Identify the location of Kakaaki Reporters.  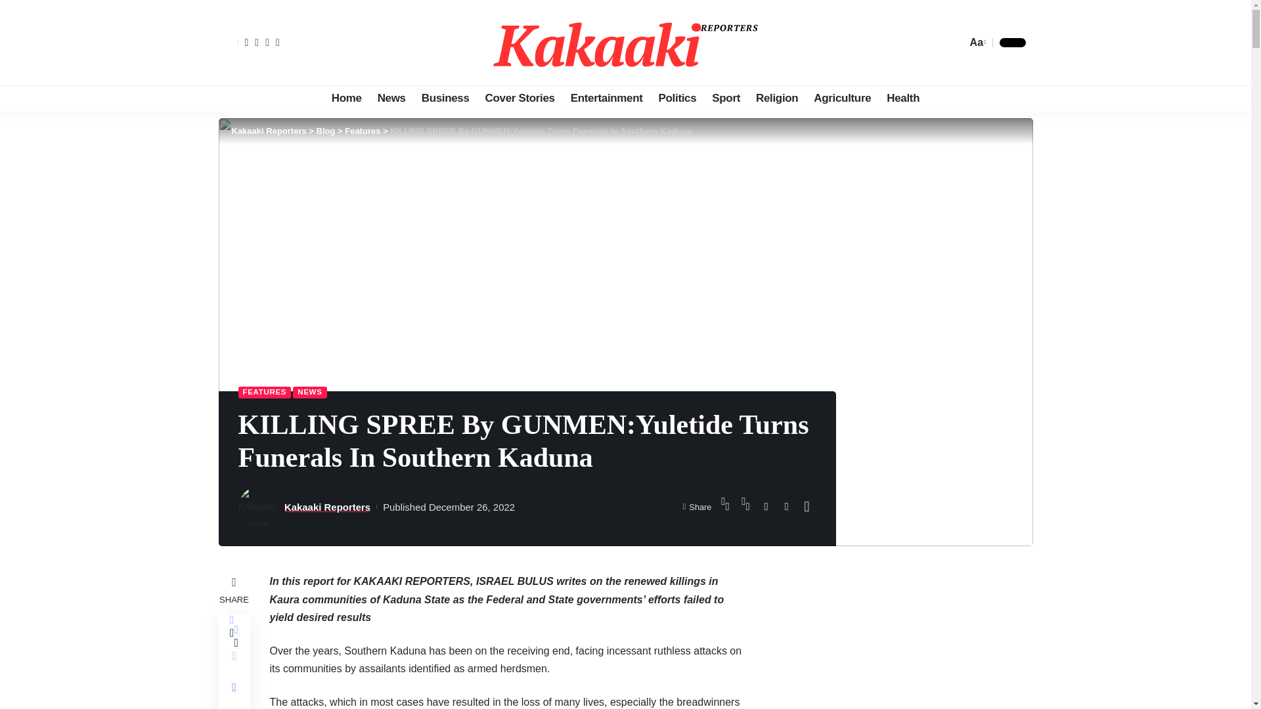
(625, 42).